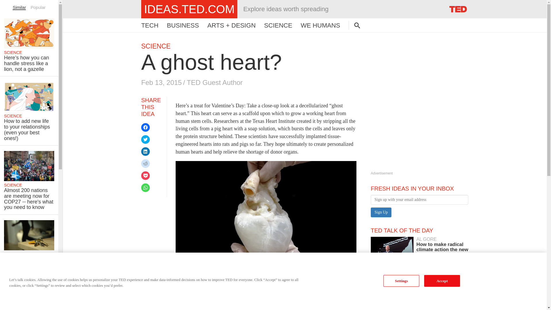 Image resolution: width=551 pixels, height=310 pixels. What do you see at coordinates (238, 293) in the screenshot?
I see `download the TED Books app` at bounding box center [238, 293].